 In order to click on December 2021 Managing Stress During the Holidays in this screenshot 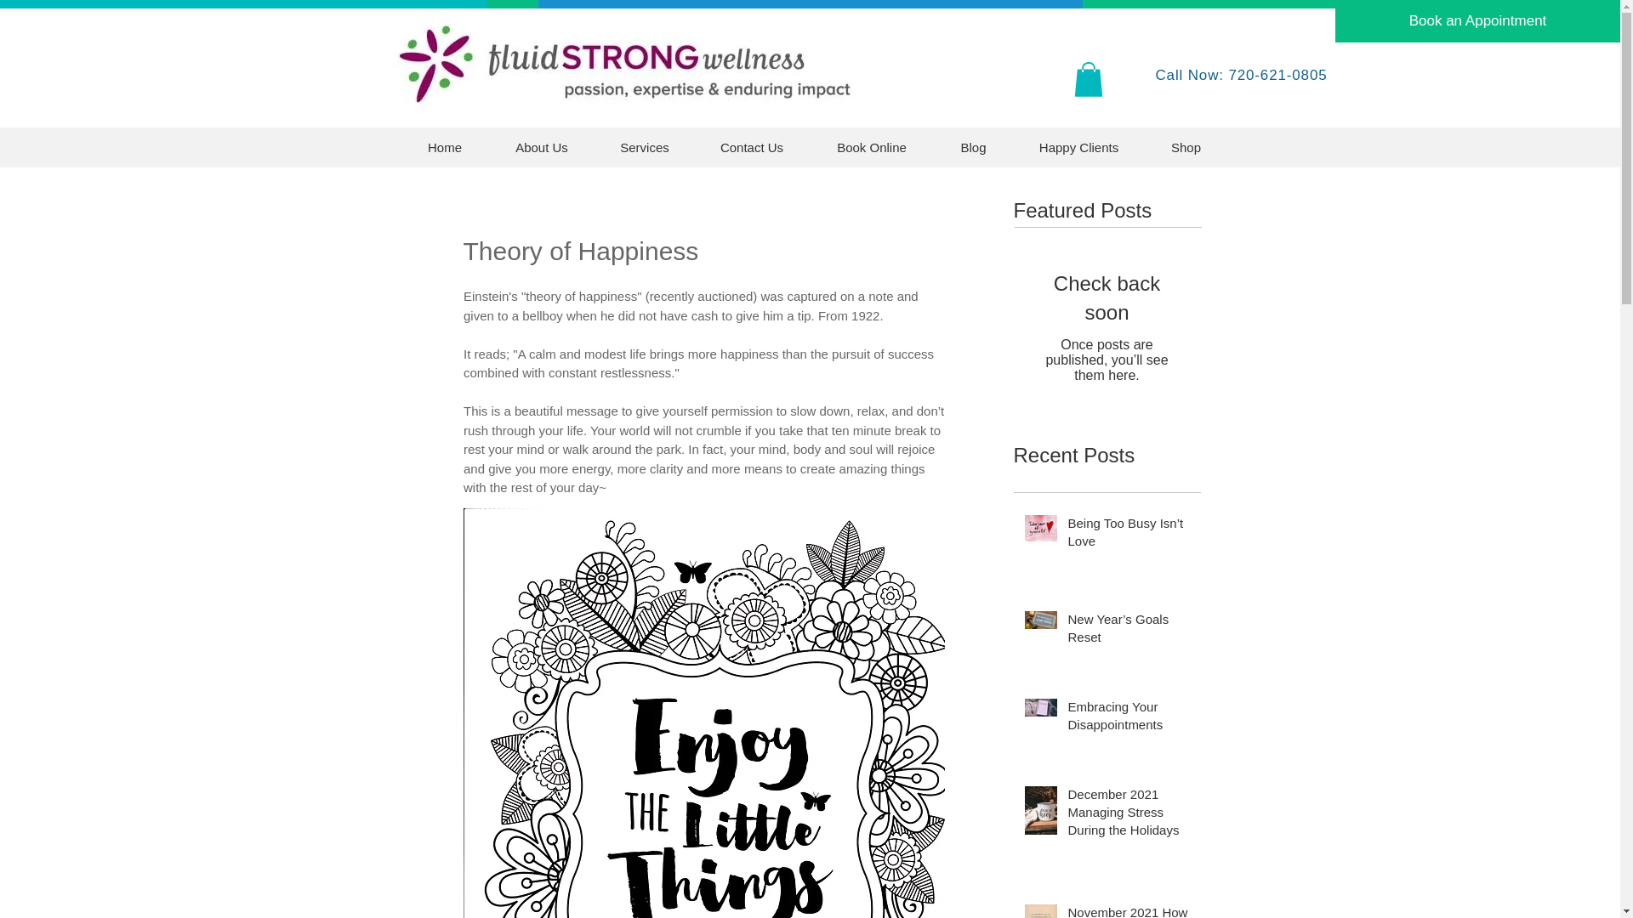, I will do `click(1129, 815)`.